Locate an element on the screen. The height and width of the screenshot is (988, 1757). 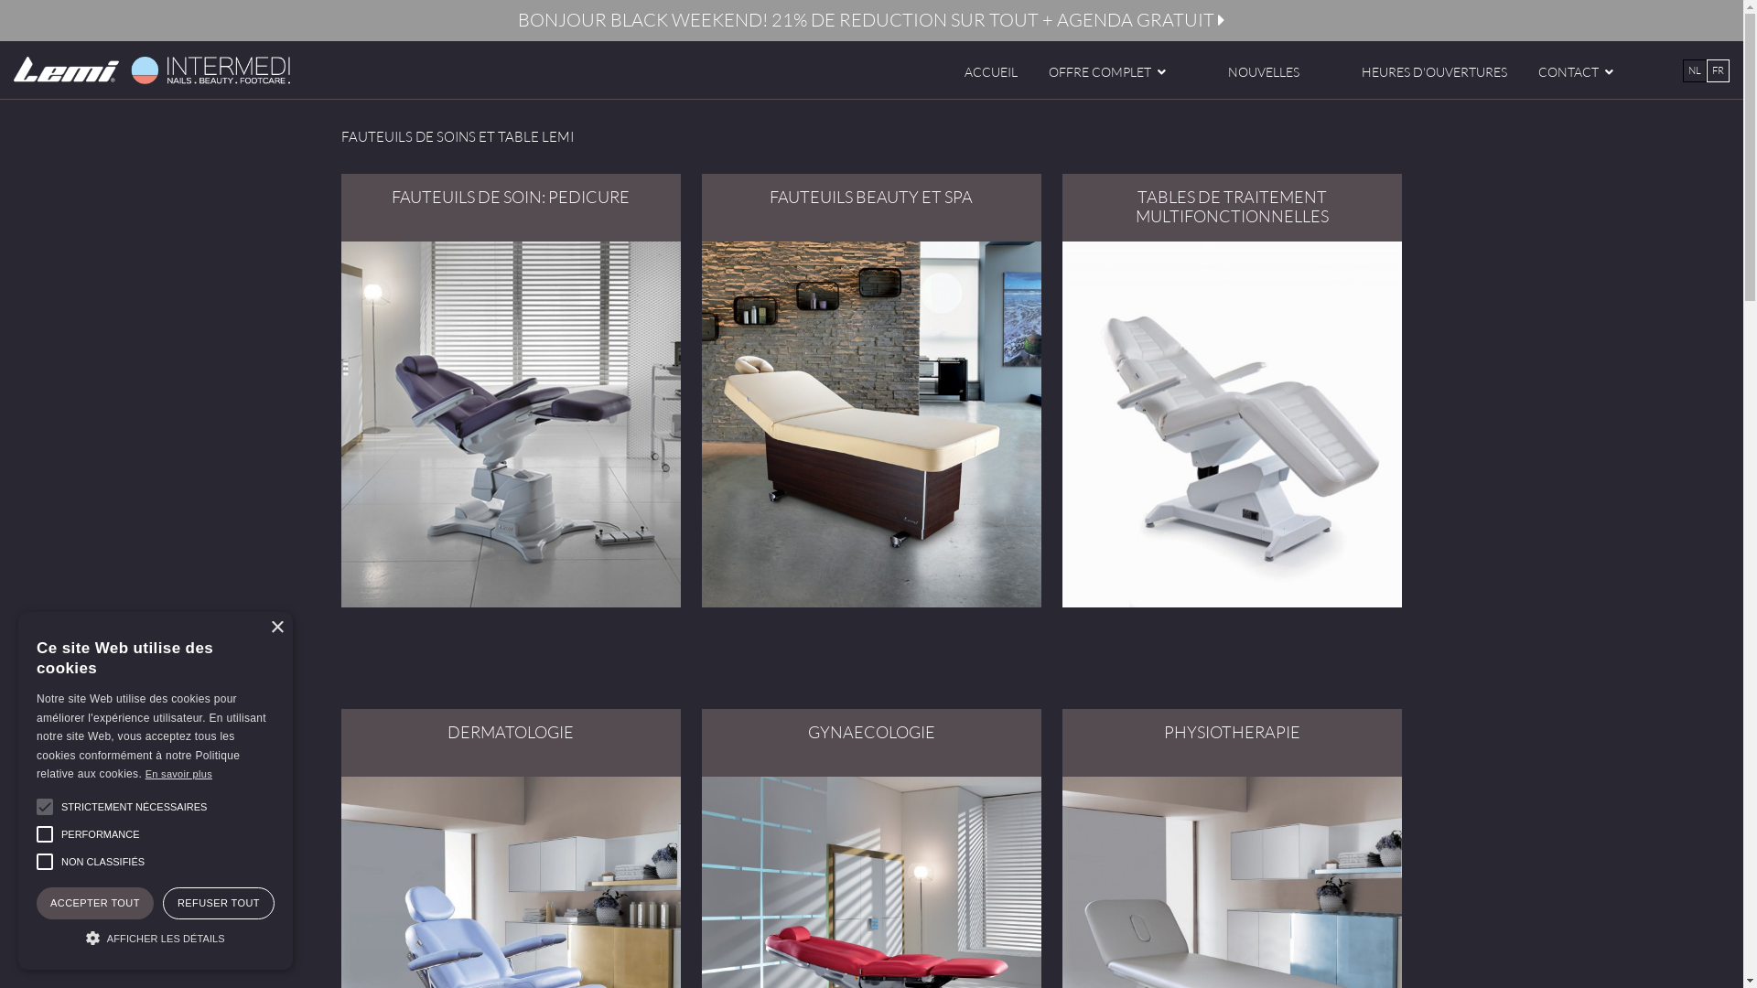
CONTACT is located at coordinates (1576, 72).